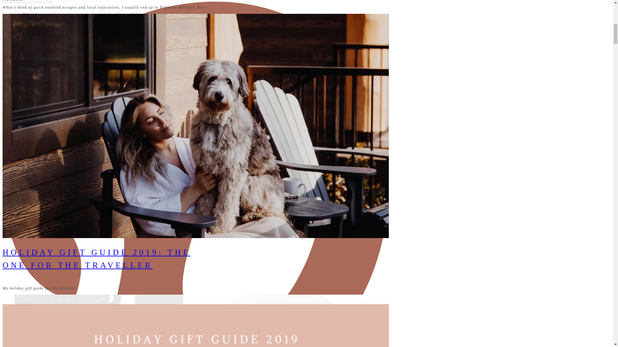 The image size is (618, 347). I want to click on Holiday Gift Guide 2019: The One For The Traveller, so click(195, 321).